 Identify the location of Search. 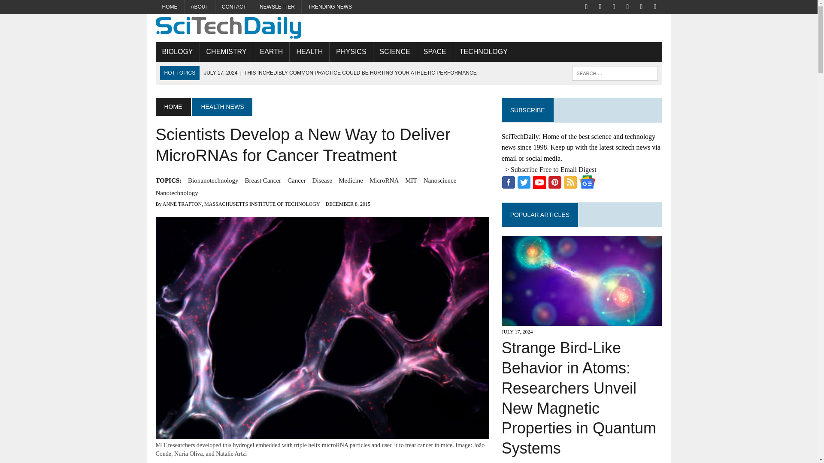
(43, 8).